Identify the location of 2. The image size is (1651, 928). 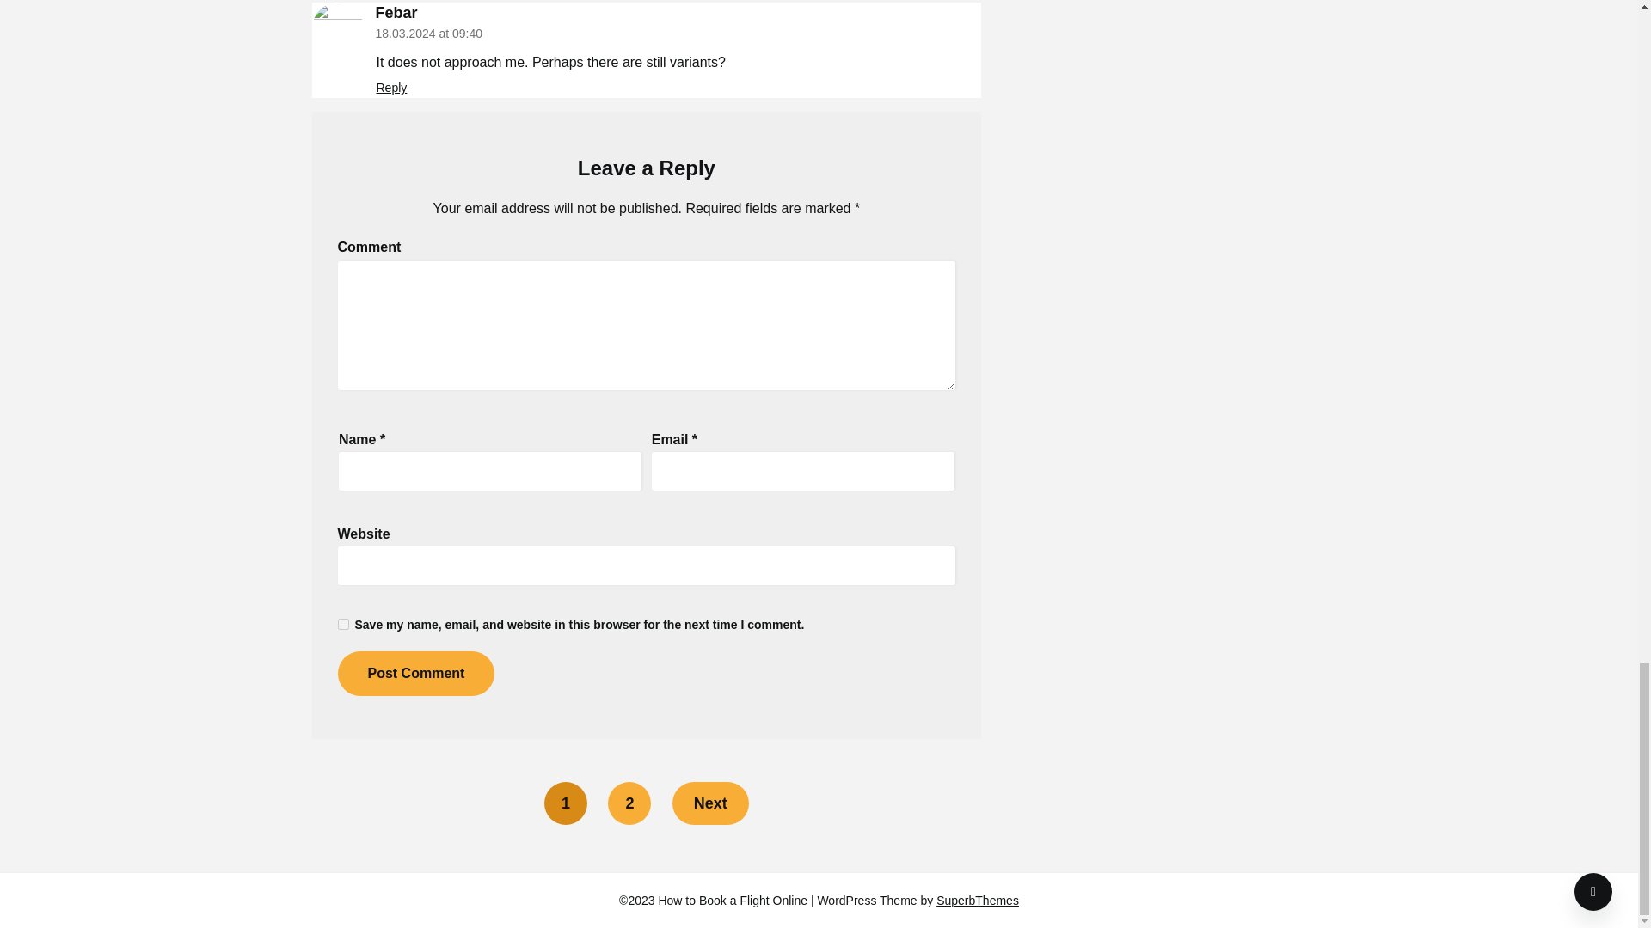
(629, 803).